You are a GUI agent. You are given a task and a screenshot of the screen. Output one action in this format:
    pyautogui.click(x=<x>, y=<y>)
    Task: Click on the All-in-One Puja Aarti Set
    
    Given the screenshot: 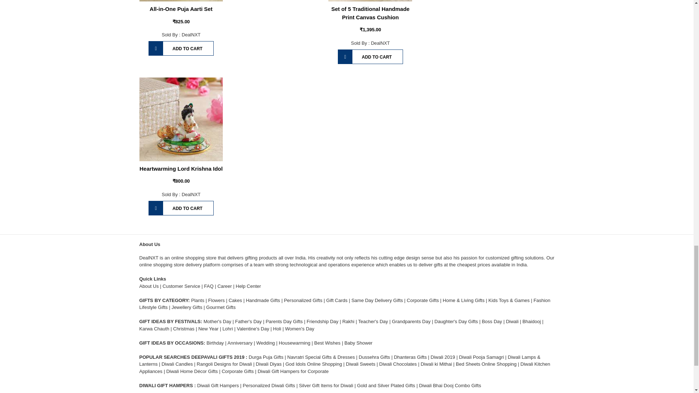 What is the action you would take?
    pyautogui.click(x=181, y=1)
    